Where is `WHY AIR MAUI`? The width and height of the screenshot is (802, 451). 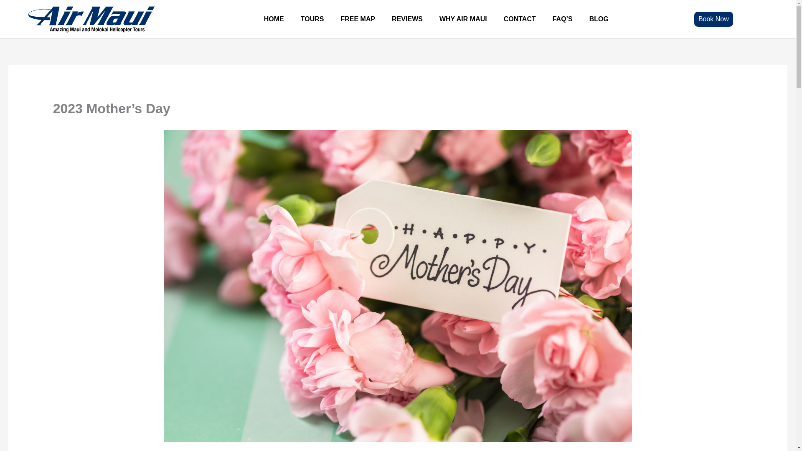 WHY AIR MAUI is located at coordinates (463, 18).